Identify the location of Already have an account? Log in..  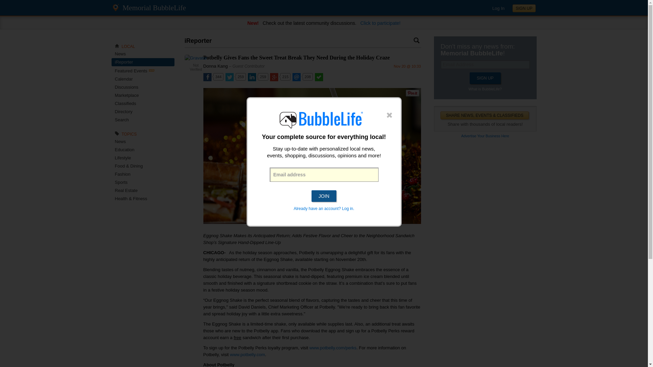
(323, 209).